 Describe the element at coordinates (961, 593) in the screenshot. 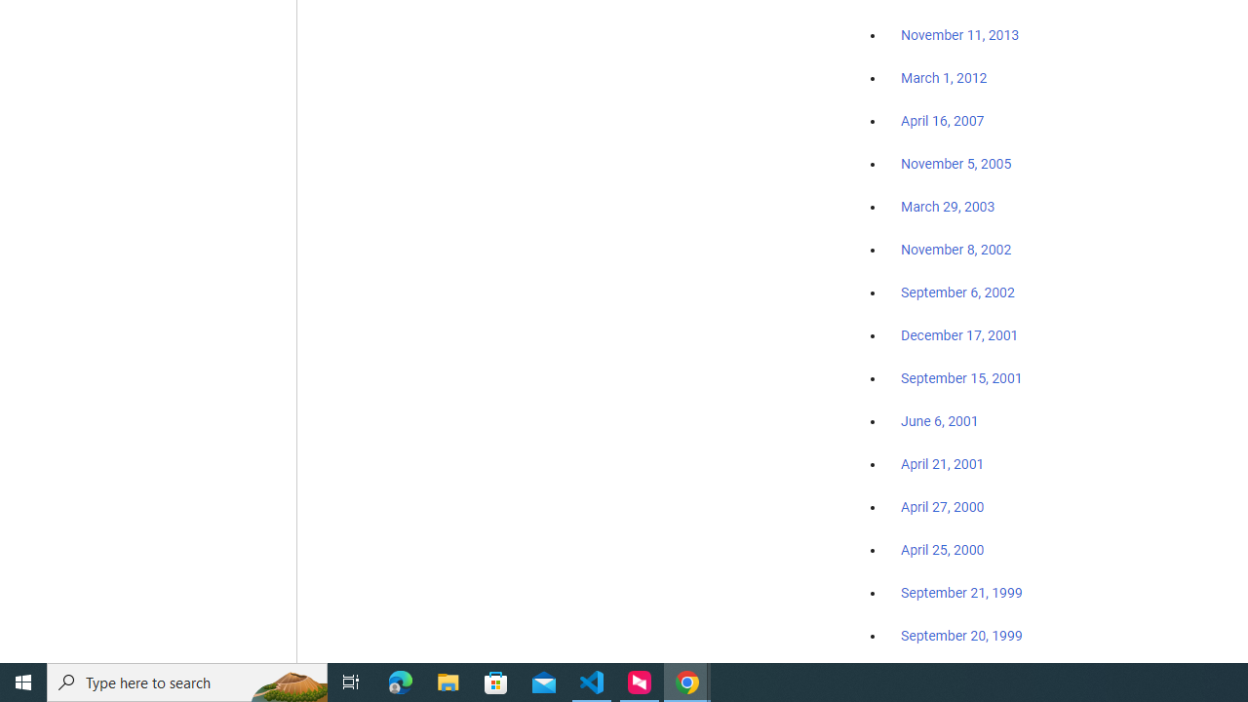

I see `September 21, 1999` at that location.